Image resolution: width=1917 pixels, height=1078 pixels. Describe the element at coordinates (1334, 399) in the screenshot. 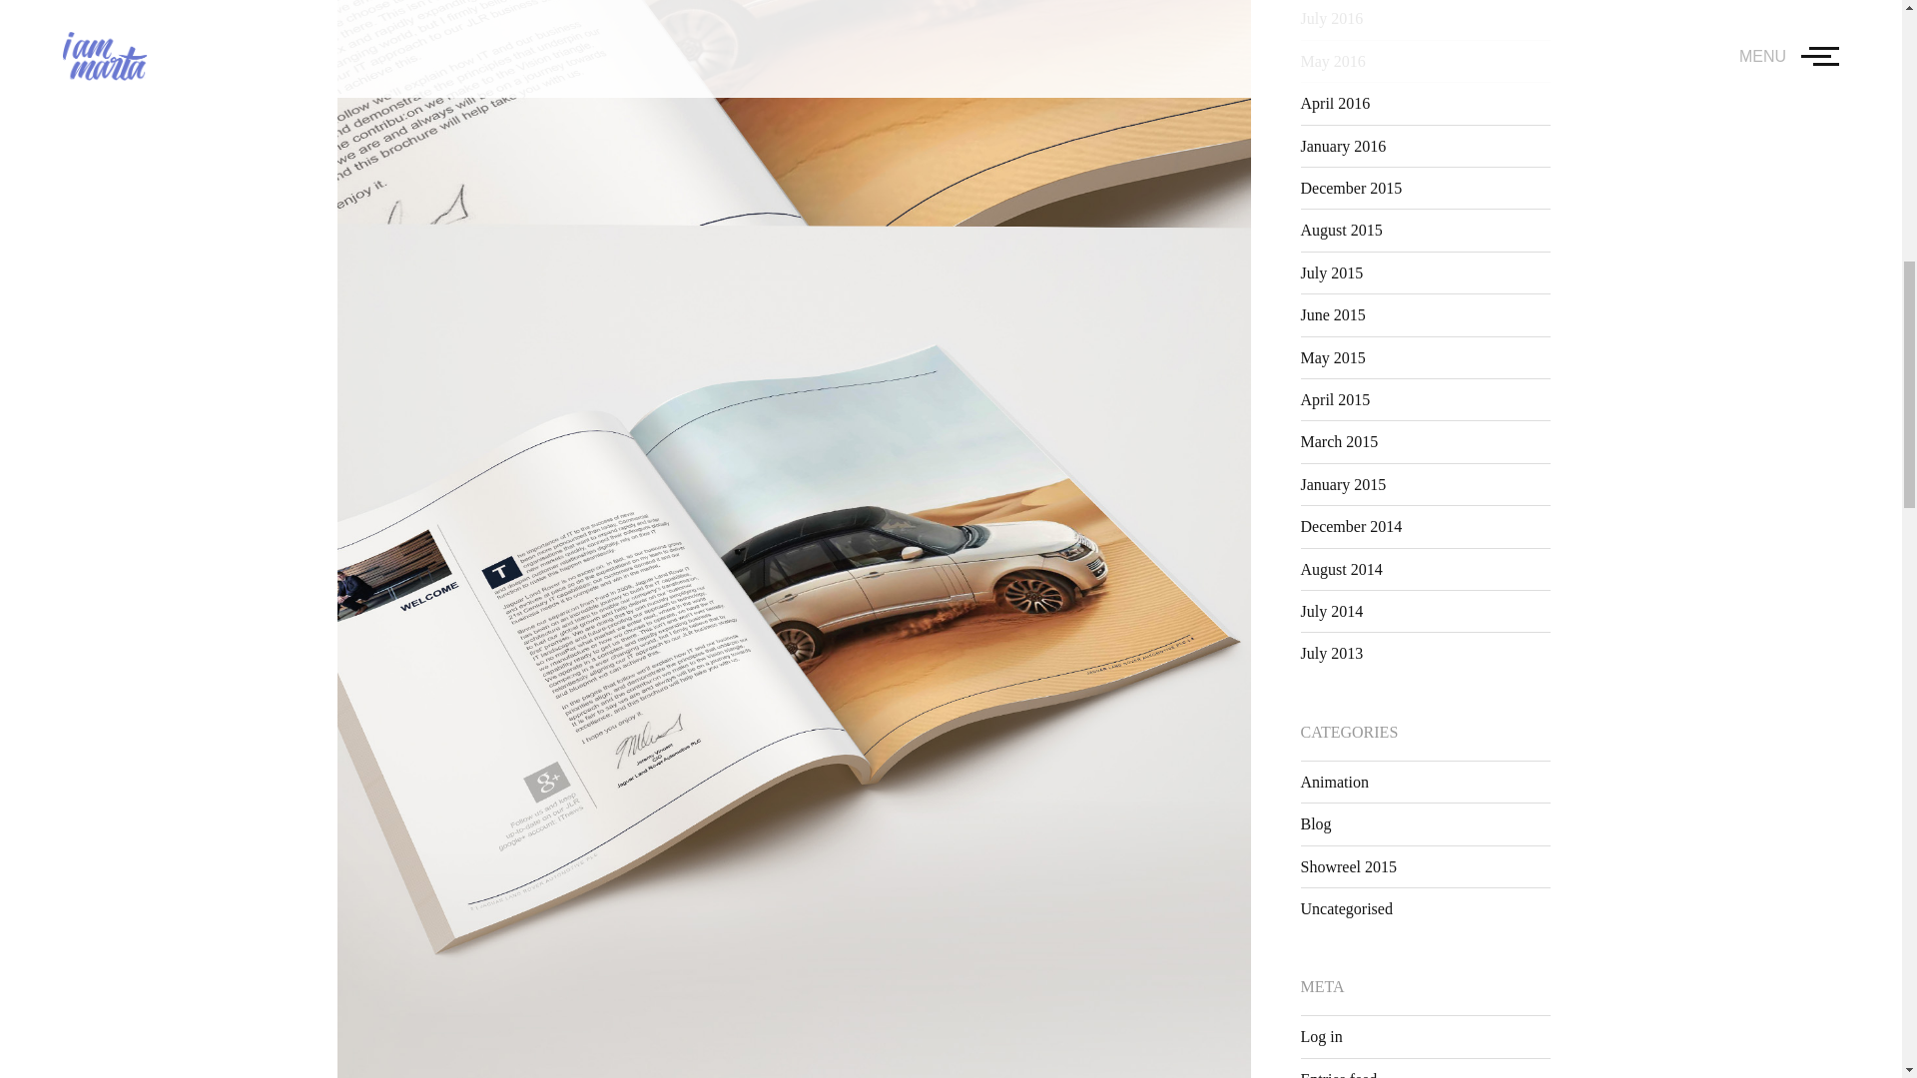

I see `April 2015` at that location.